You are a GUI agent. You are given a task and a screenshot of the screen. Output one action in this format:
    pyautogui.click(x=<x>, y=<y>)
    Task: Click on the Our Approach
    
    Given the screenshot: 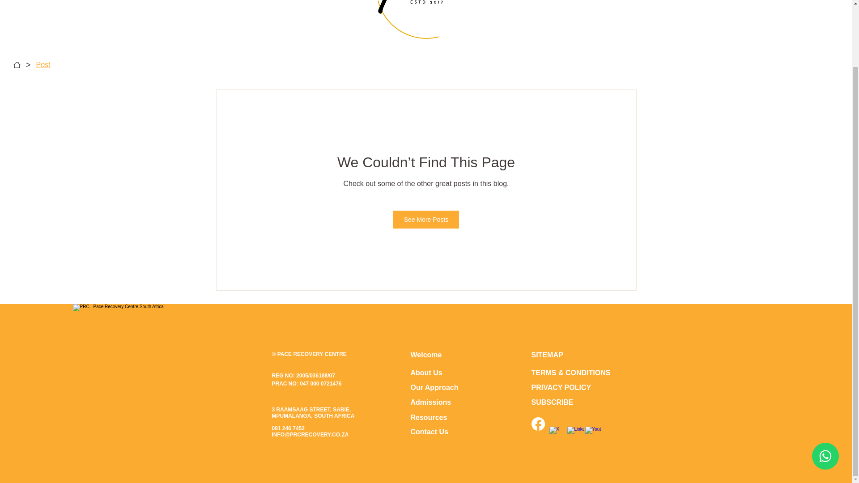 What is the action you would take?
    pyautogui.click(x=434, y=387)
    